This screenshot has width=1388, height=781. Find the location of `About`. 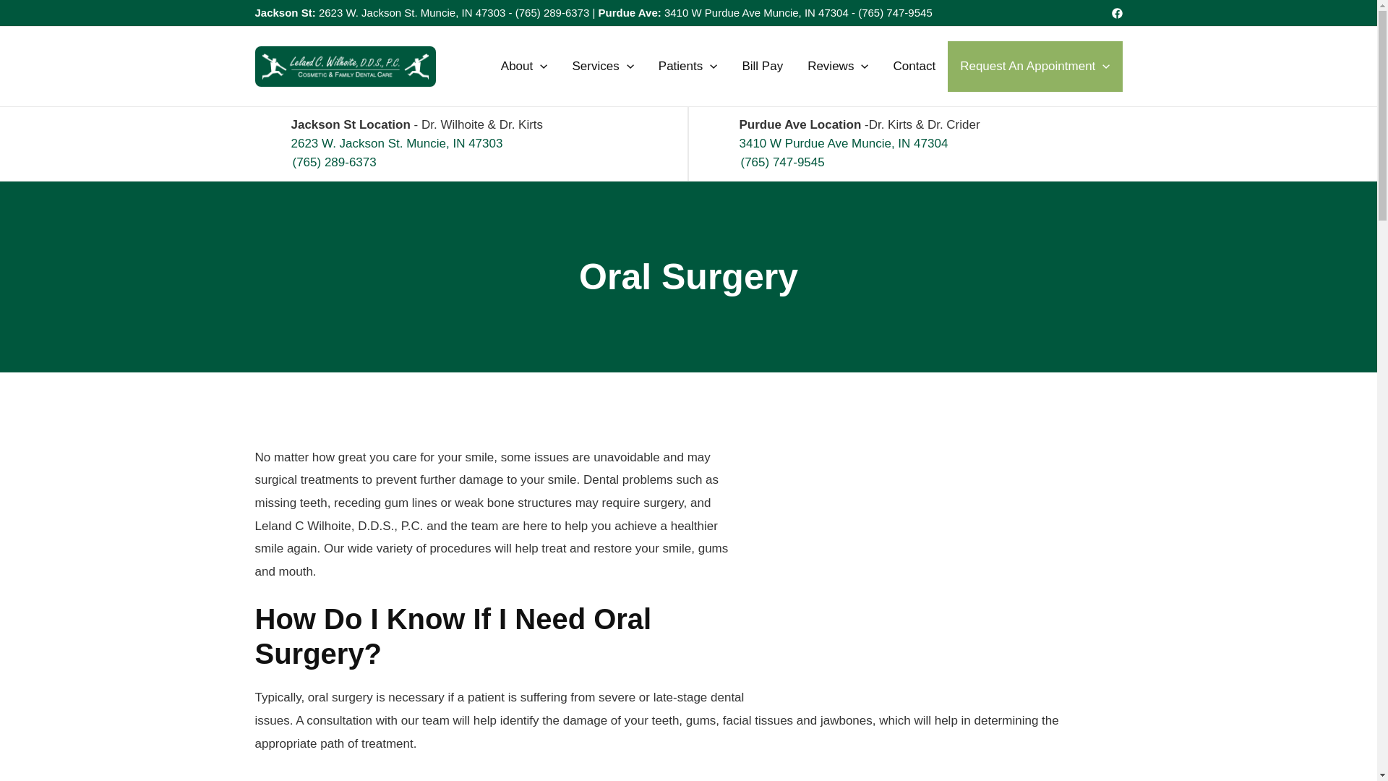

About is located at coordinates (524, 67).